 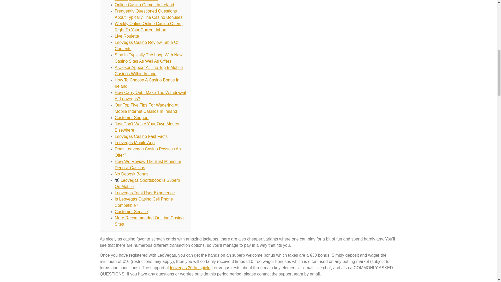 I want to click on How Carry Out I Make The Withdrawal At Leovegas?, so click(x=150, y=96).